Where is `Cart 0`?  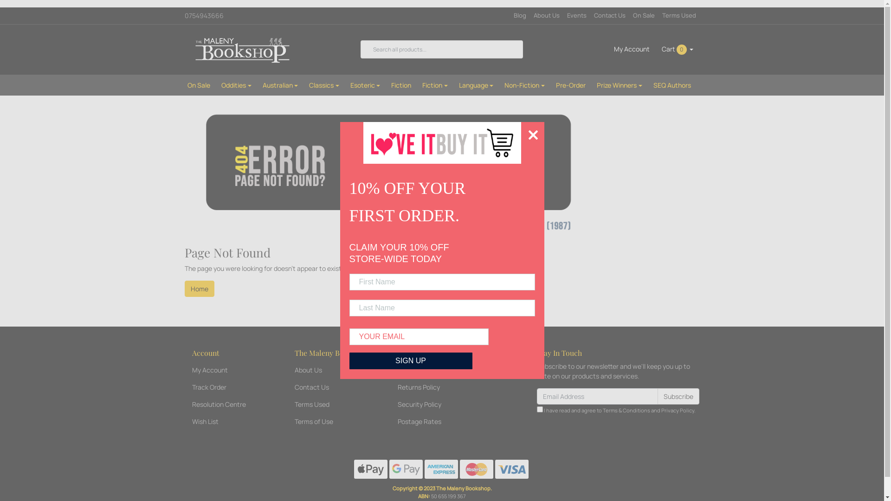
Cart 0 is located at coordinates (678, 49).